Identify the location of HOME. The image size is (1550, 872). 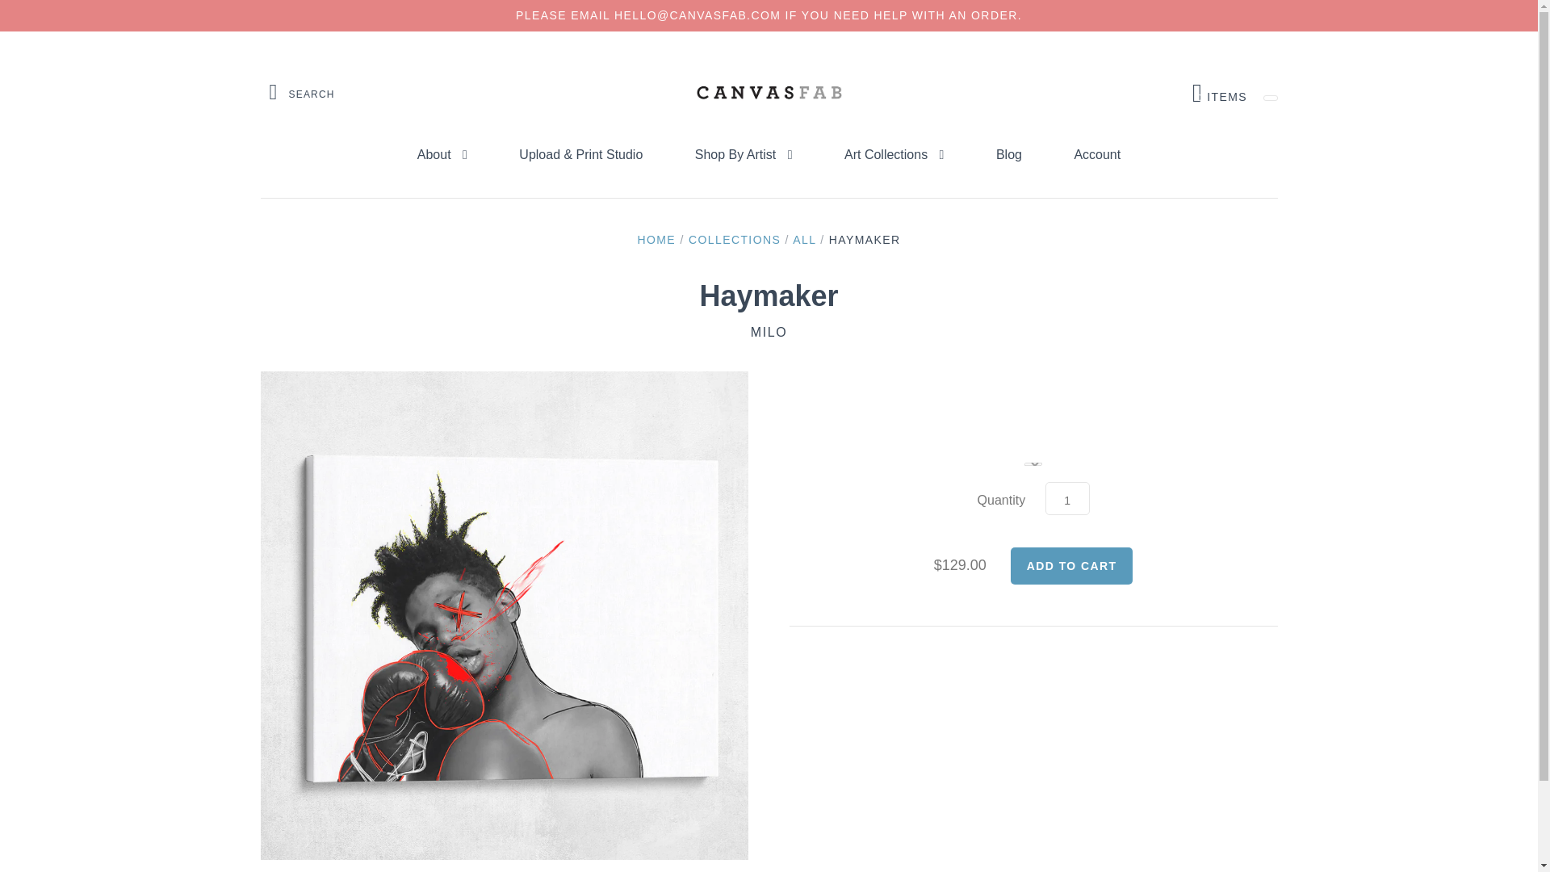
(656, 239).